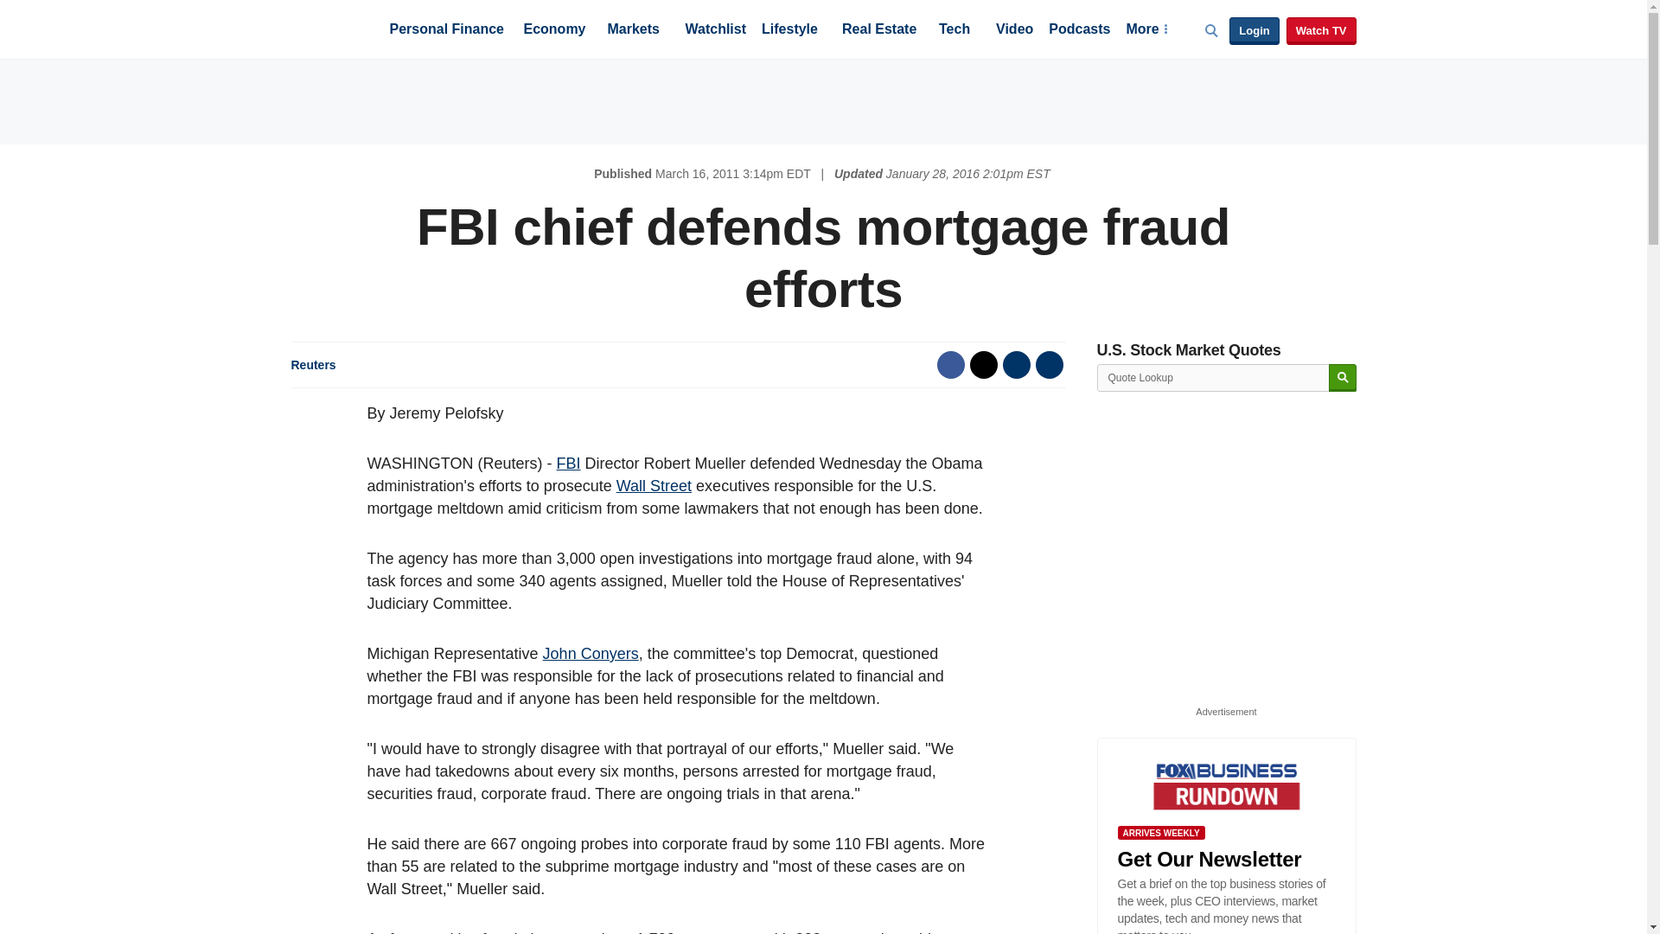 This screenshot has height=934, width=1660. Describe the element at coordinates (1146, 30) in the screenshot. I see `More` at that location.